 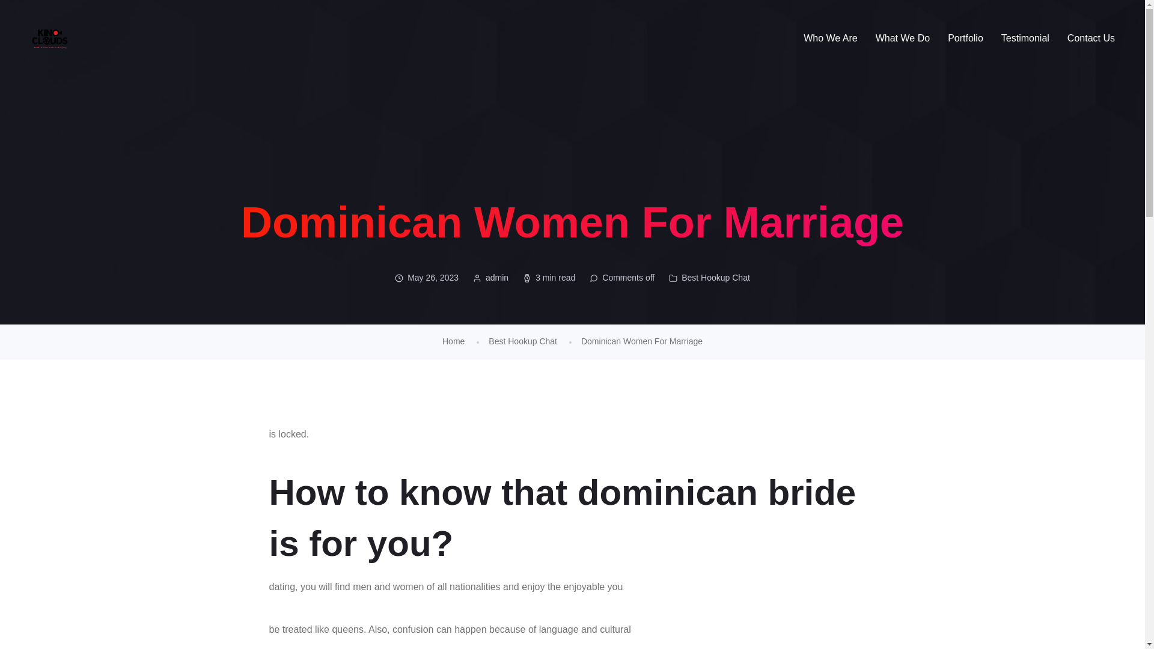 I want to click on Kino Clouds, so click(x=49, y=38).